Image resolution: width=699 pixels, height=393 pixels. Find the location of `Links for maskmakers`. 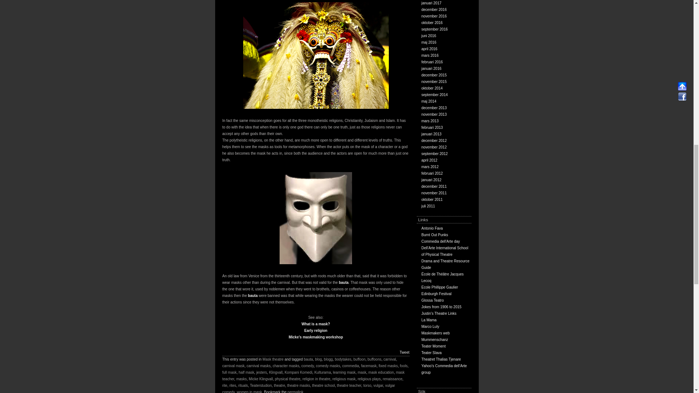

Links for maskmakers is located at coordinates (435, 333).